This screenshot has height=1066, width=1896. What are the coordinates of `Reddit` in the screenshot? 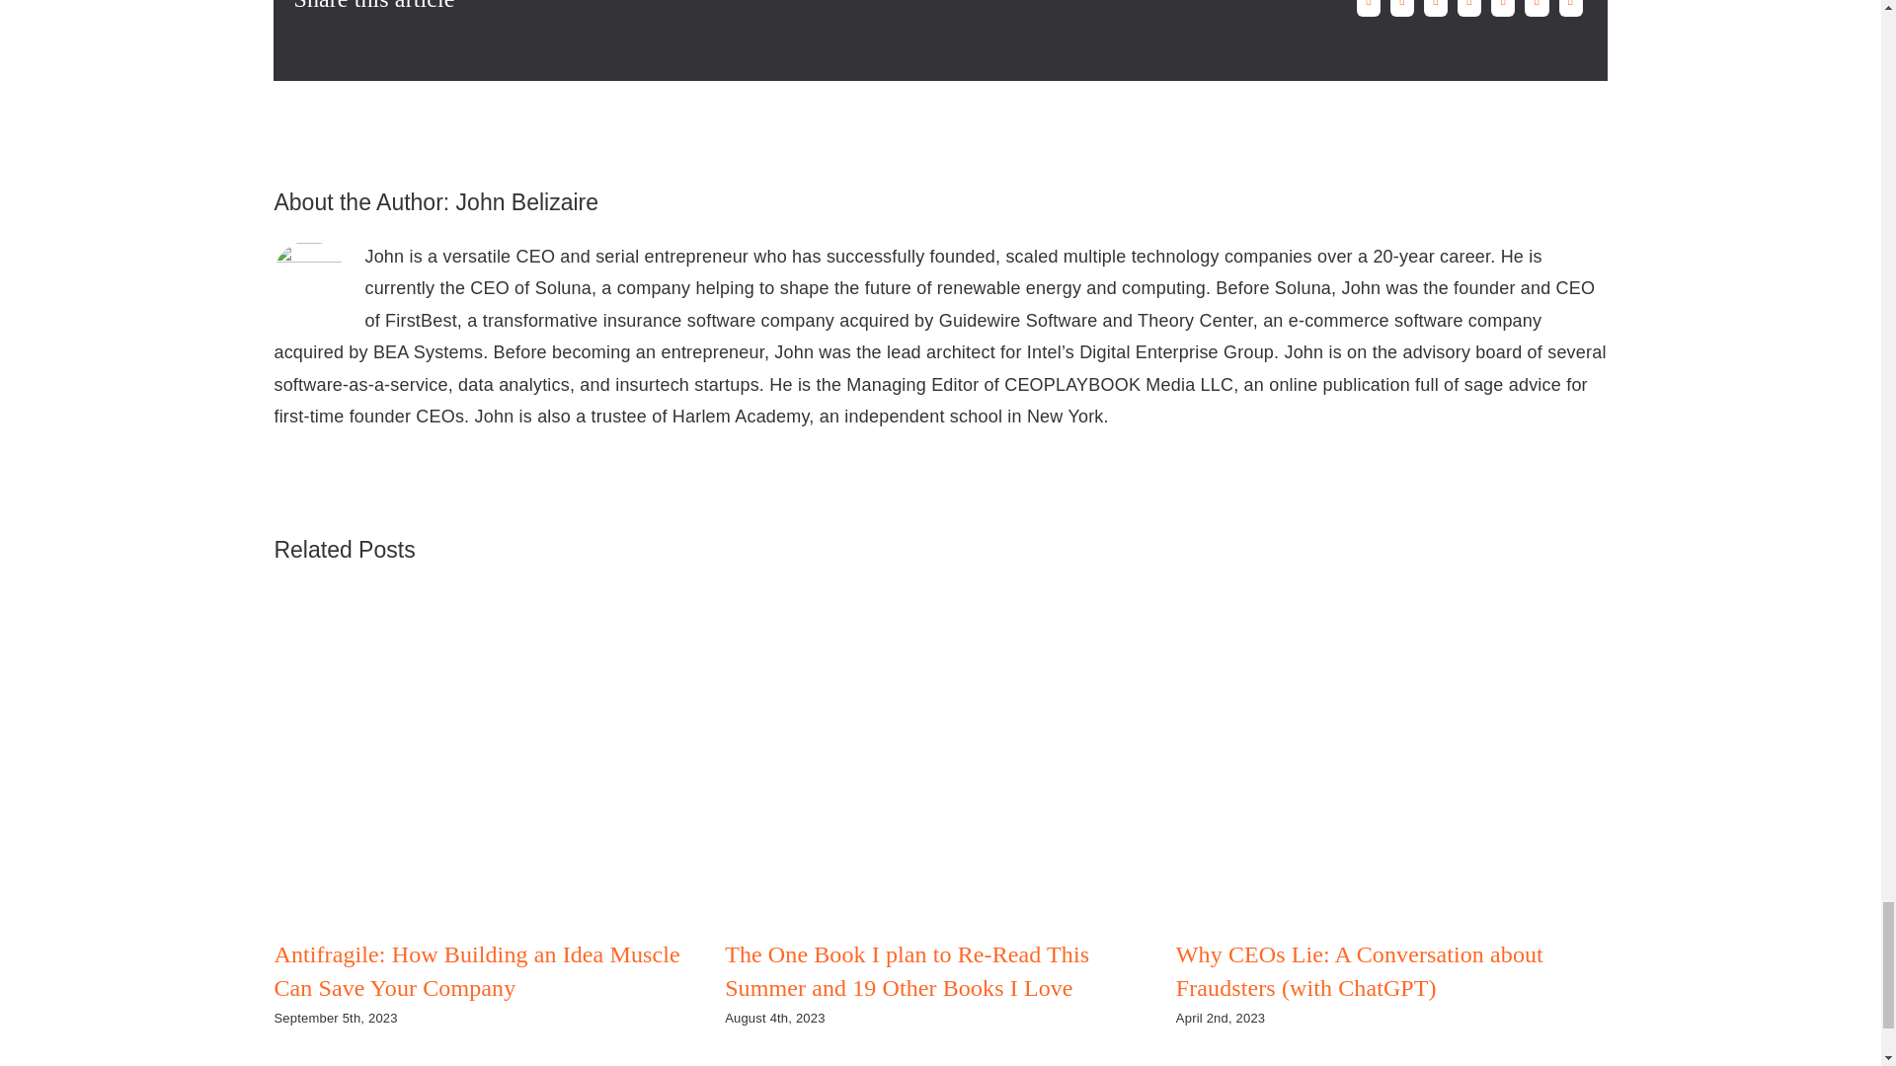 It's located at (1435, 10).